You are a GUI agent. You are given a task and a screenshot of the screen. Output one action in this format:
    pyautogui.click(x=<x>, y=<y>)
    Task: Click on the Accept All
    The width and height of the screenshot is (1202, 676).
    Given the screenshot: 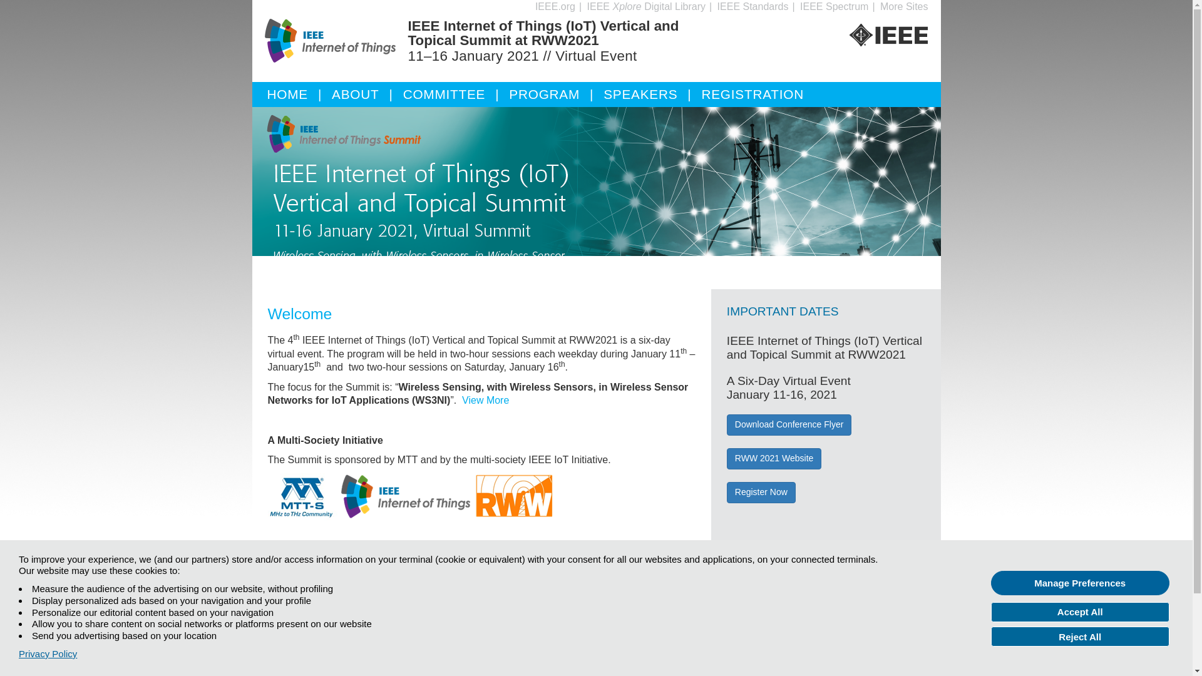 What is the action you would take?
    pyautogui.click(x=1080, y=612)
    